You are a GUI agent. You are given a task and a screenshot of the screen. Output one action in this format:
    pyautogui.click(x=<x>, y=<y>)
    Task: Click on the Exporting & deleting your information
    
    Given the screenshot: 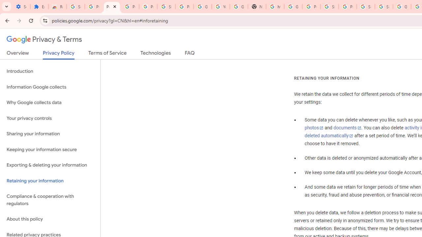 What is the action you would take?
    pyautogui.click(x=50, y=165)
    